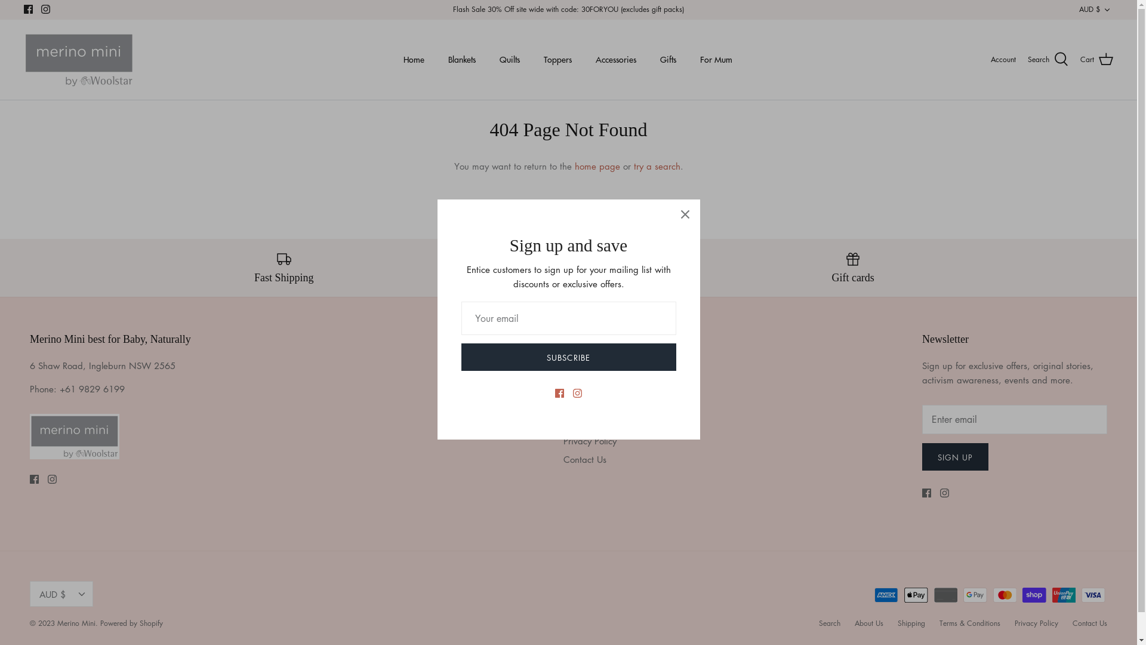 Image resolution: width=1146 pixels, height=645 pixels. I want to click on Facebook, so click(35, 479).